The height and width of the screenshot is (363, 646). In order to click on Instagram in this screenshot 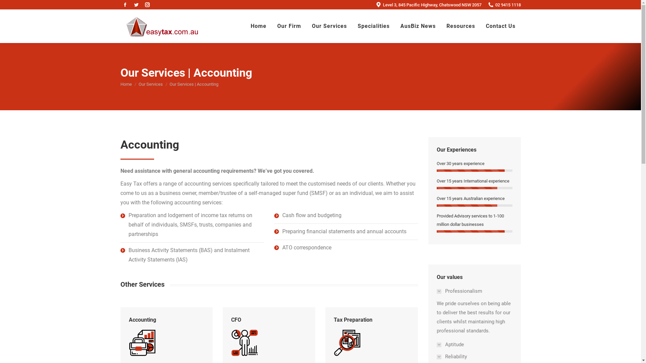, I will do `click(147, 5)`.